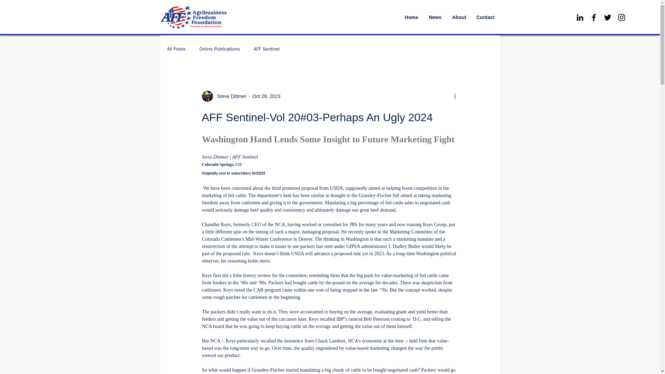 The width and height of the screenshot is (665, 374). Describe the element at coordinates (459, 17) in the screenshot. I see `About` at that location.